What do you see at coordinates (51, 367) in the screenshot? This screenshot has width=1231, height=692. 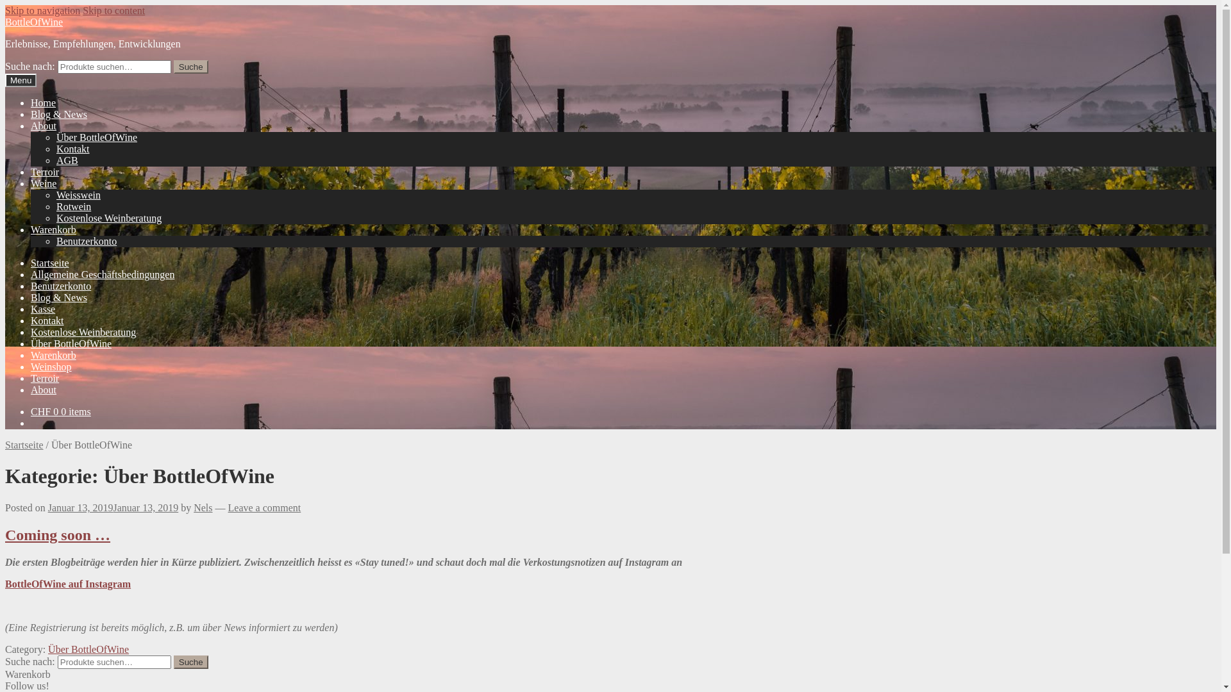 I see `Weinshop` at bounding box center [51, 367].